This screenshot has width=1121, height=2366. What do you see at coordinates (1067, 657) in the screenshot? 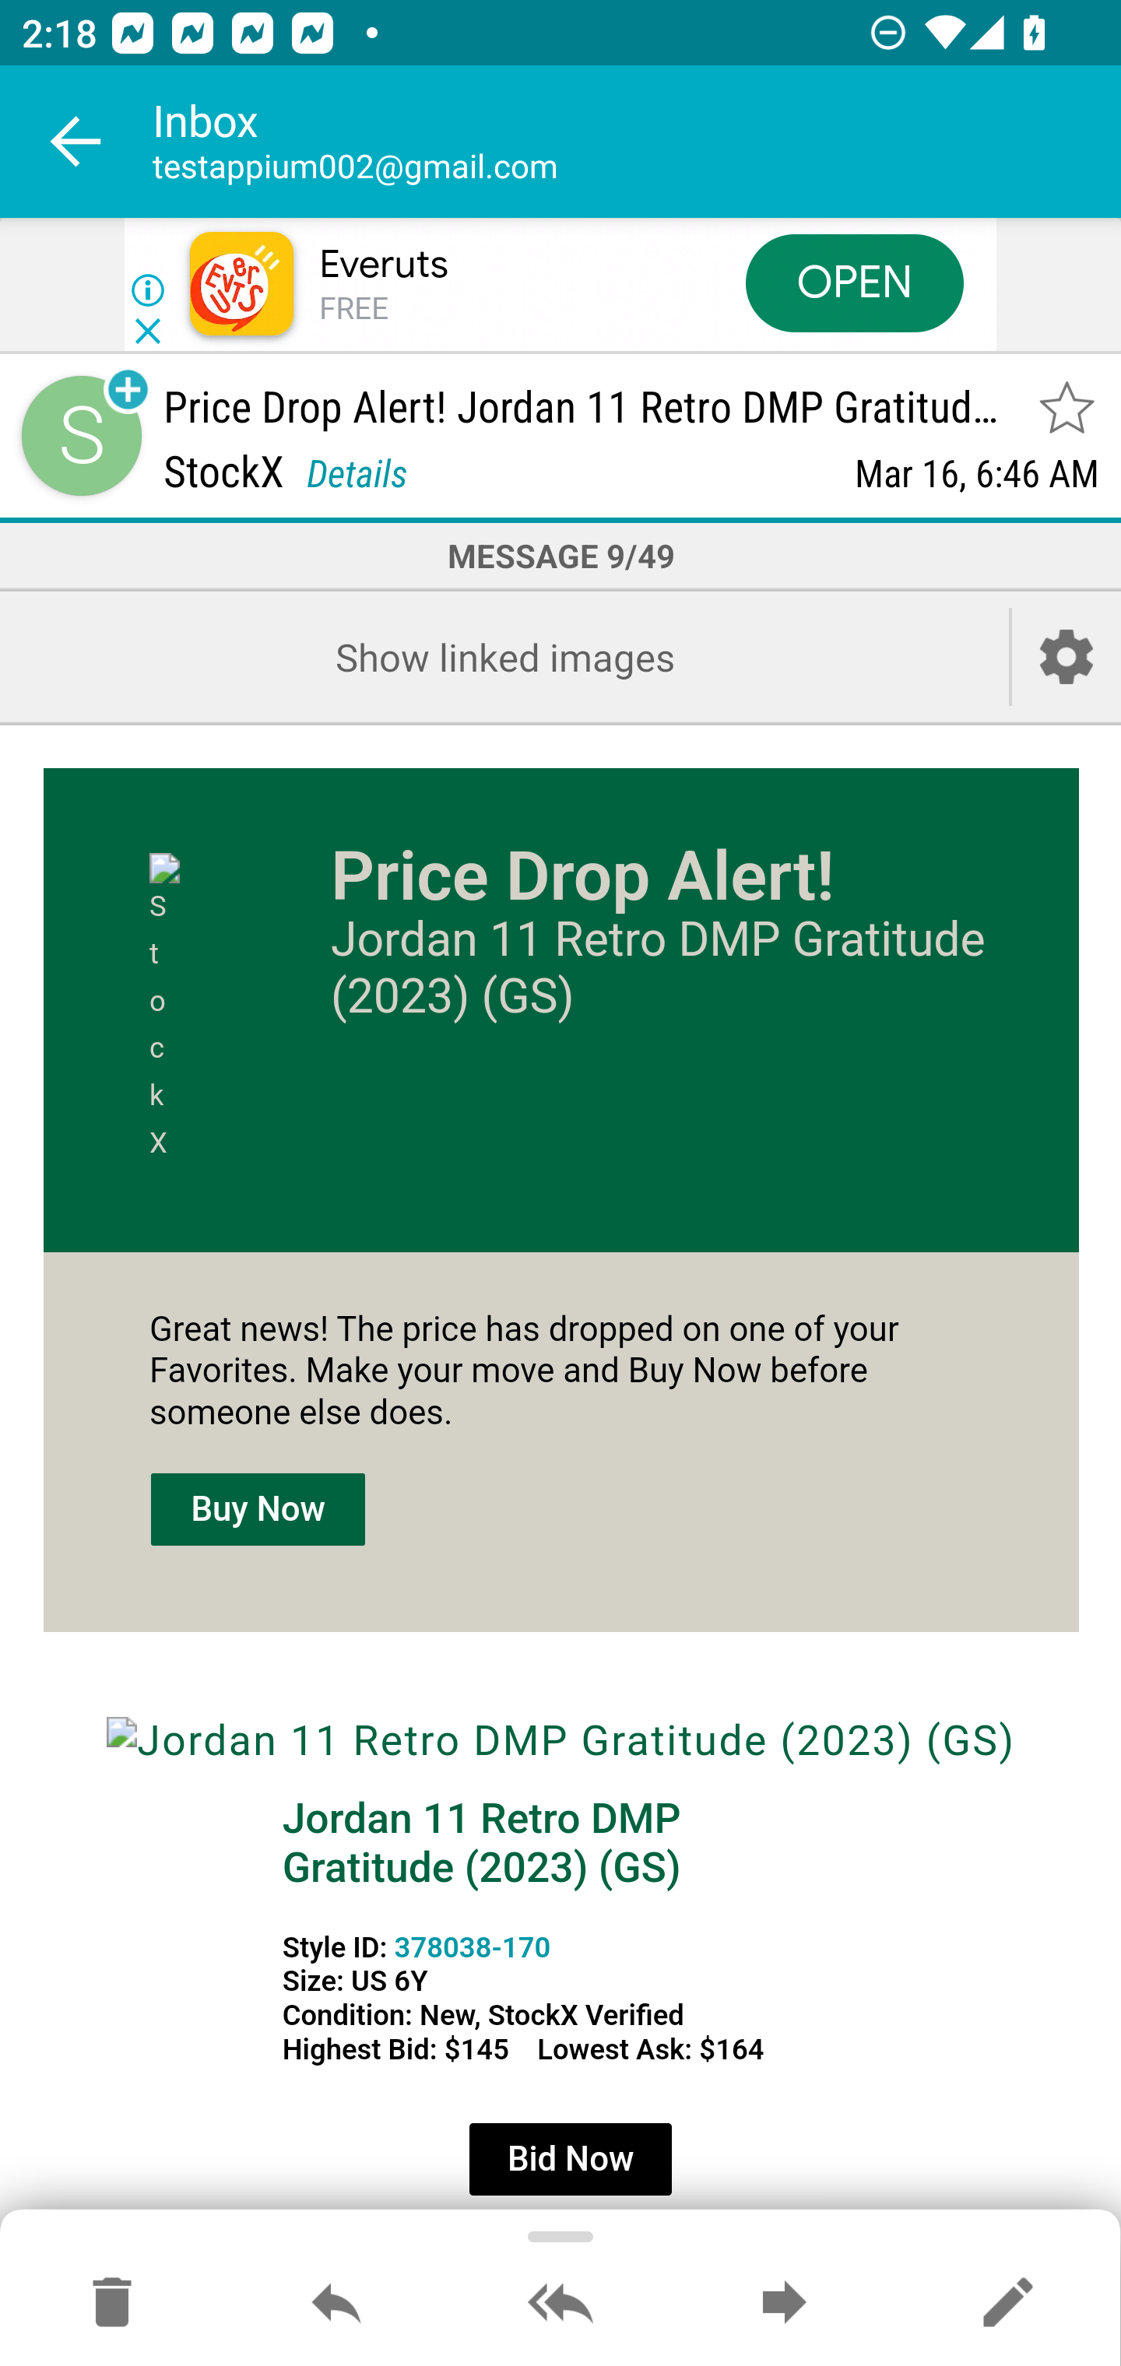
I see `Account setup` at bounding box center [1067, 657].